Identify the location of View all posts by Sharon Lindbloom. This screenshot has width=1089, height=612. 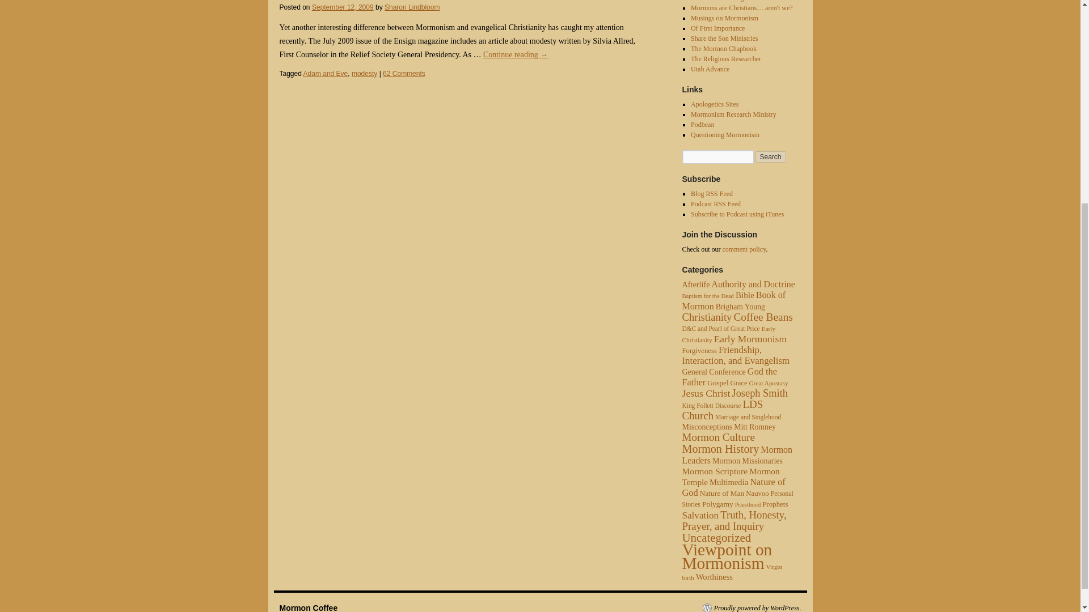
(412, 7).